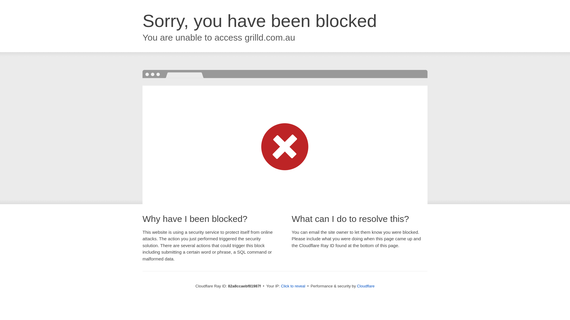 Image resolution: width=570 pixels, height=320 pixels. What do you see at coordinates (293, 286) in the screenshot?
I see `Click to reveal` at bounding box center [293, 286].